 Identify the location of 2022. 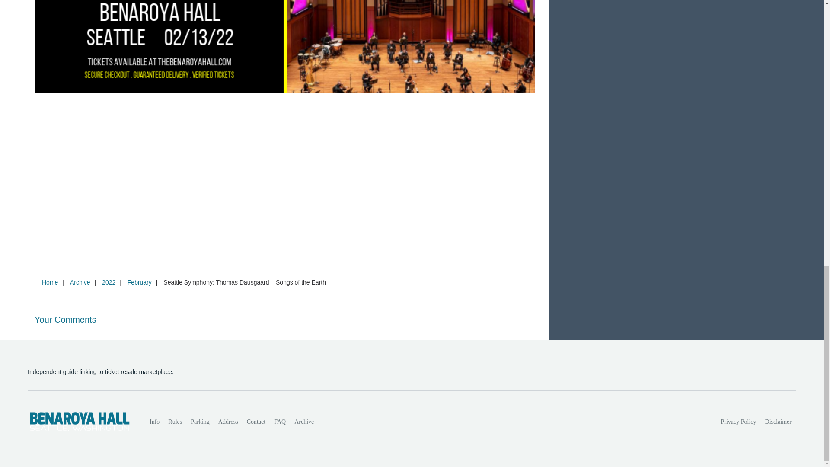
(109, 282).